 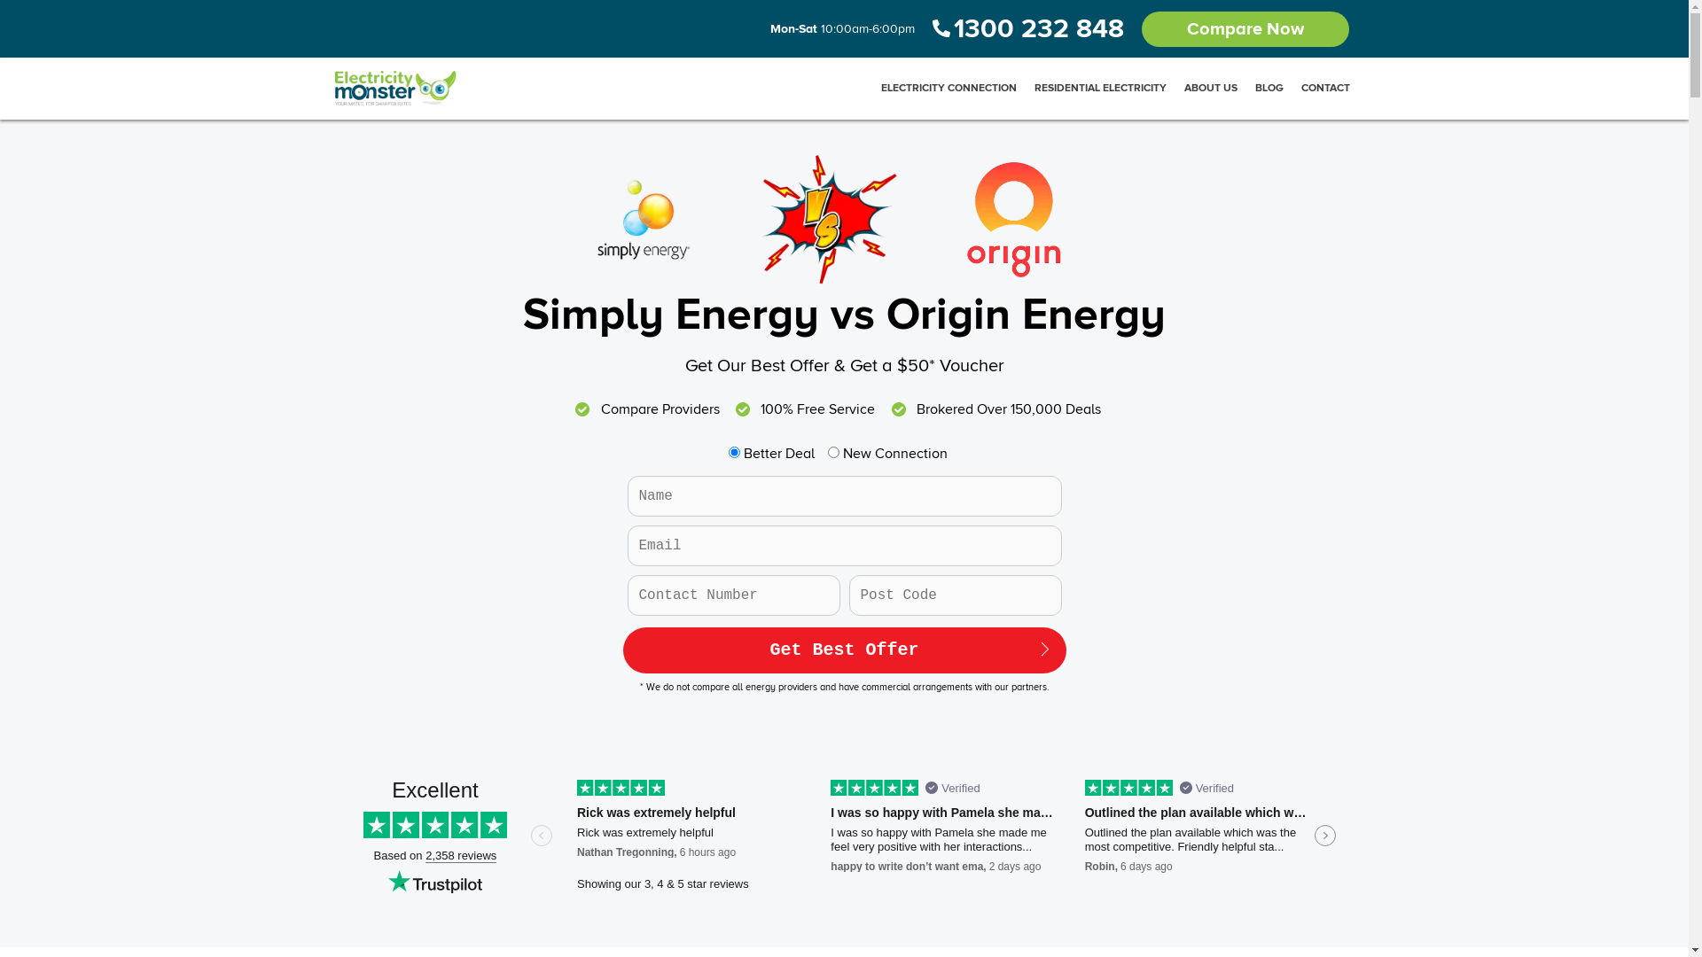 What do you see at coordinates (396, 89) in the screenshot?
I see `Electricity Monster` at bounding box center [396, 89].